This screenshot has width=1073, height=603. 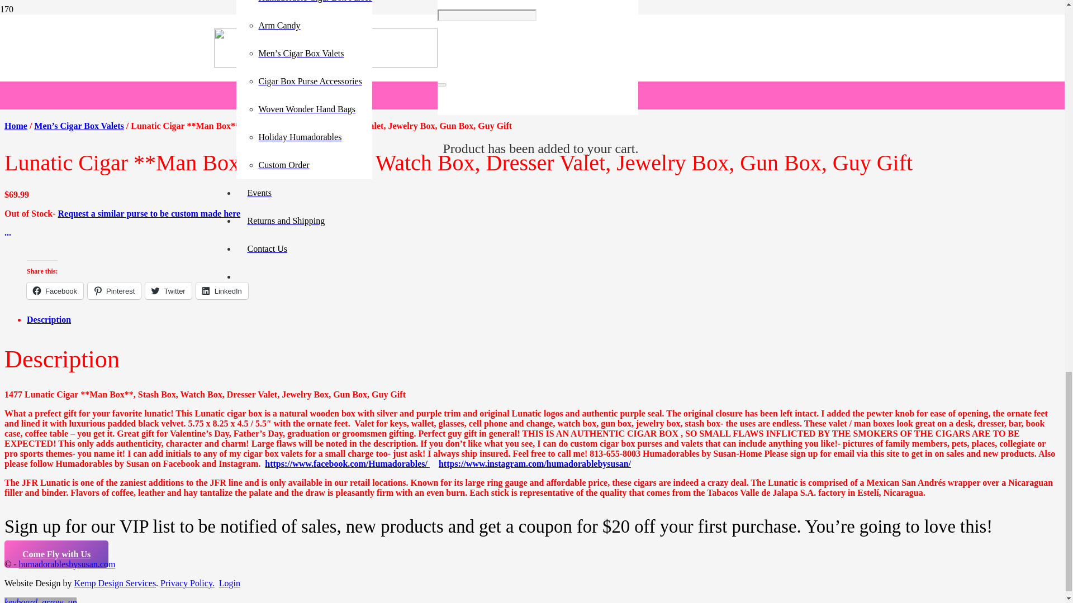 I want to click on Click to share on LinkedIn, so click(x=222, y=290).